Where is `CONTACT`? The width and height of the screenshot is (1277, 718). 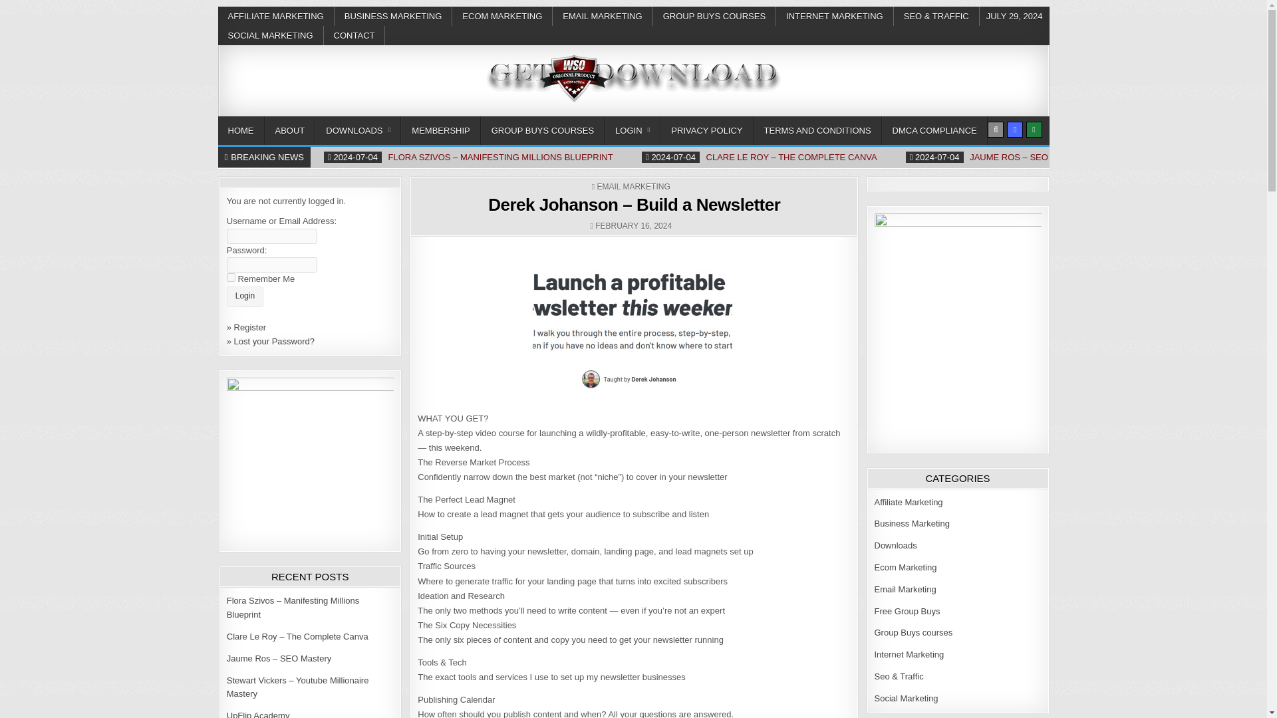
CONTACT is located at coordinates (355, 35).